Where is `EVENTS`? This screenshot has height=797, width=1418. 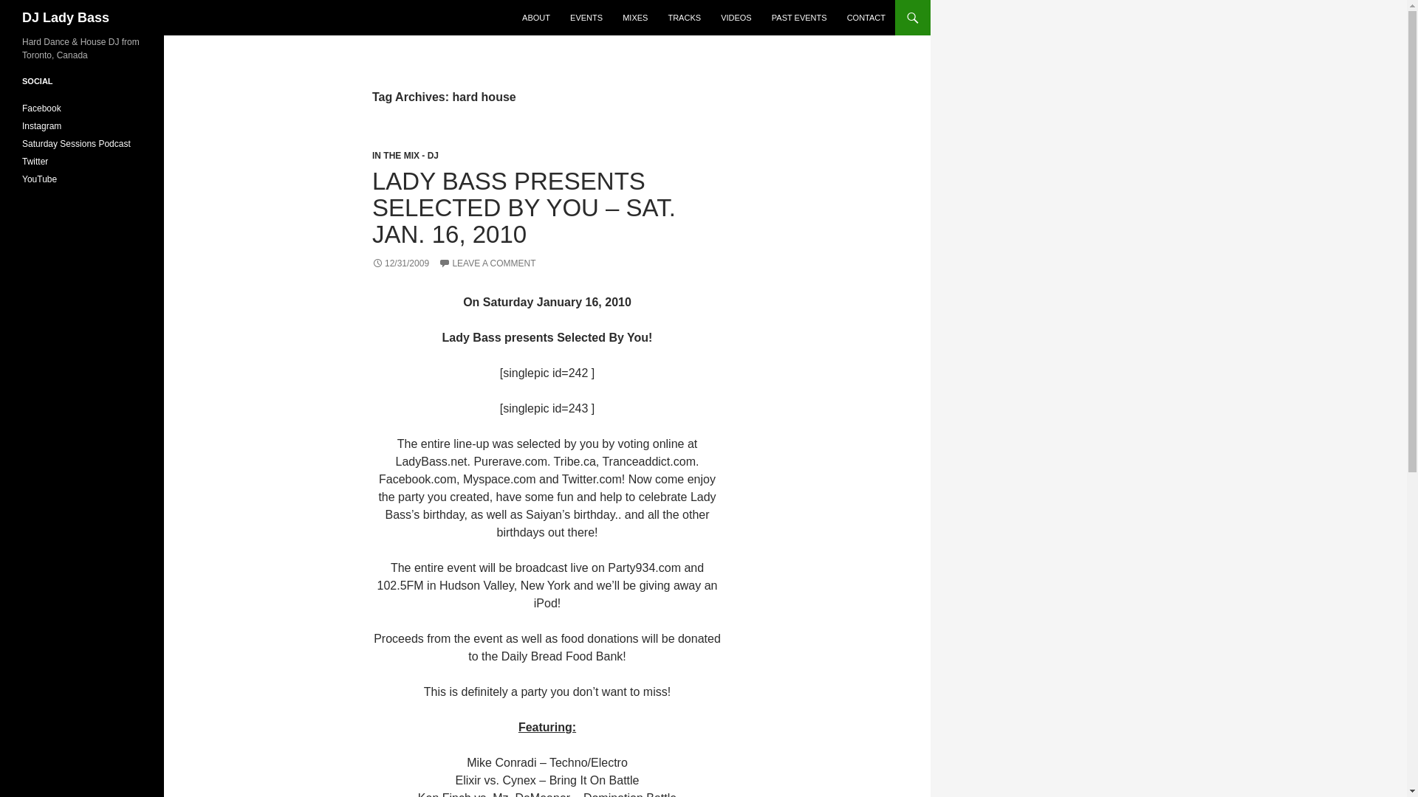 EVENTS is located at coordinates (586, 18).